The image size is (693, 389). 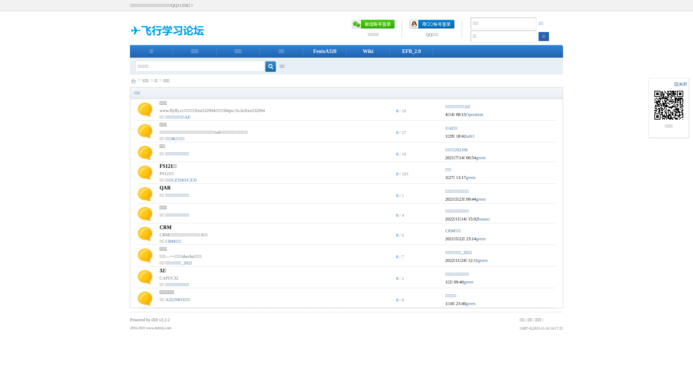 I want to click on Wiki, so click(x=368, y=51).